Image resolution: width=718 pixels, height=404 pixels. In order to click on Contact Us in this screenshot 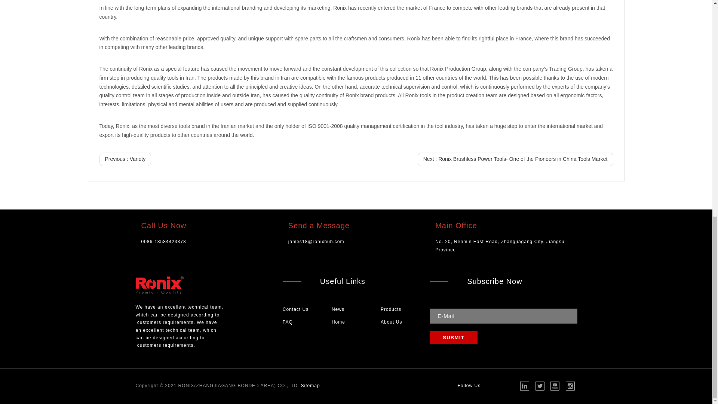, I will do `click(295, 309)`.